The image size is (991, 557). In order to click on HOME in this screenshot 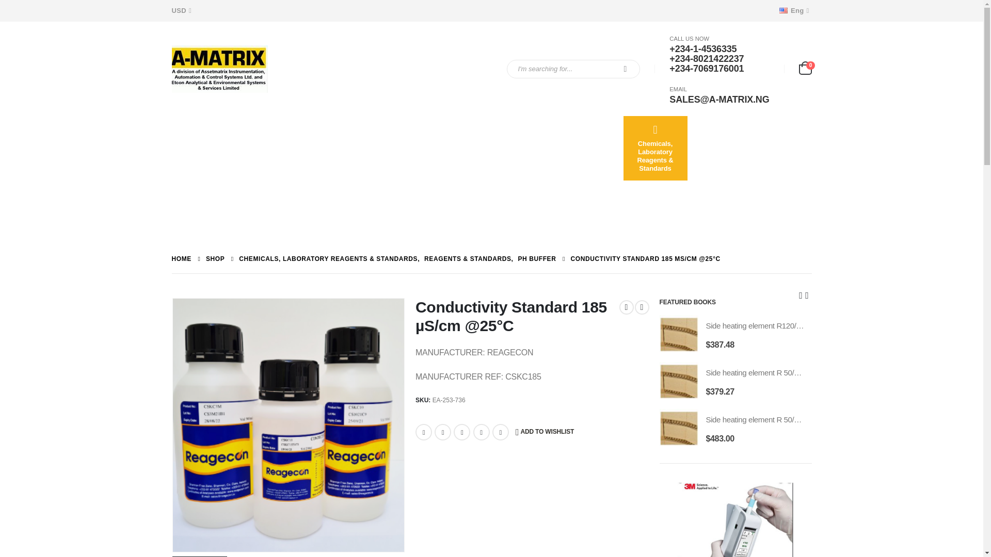, I will do `click(181, 259)`.